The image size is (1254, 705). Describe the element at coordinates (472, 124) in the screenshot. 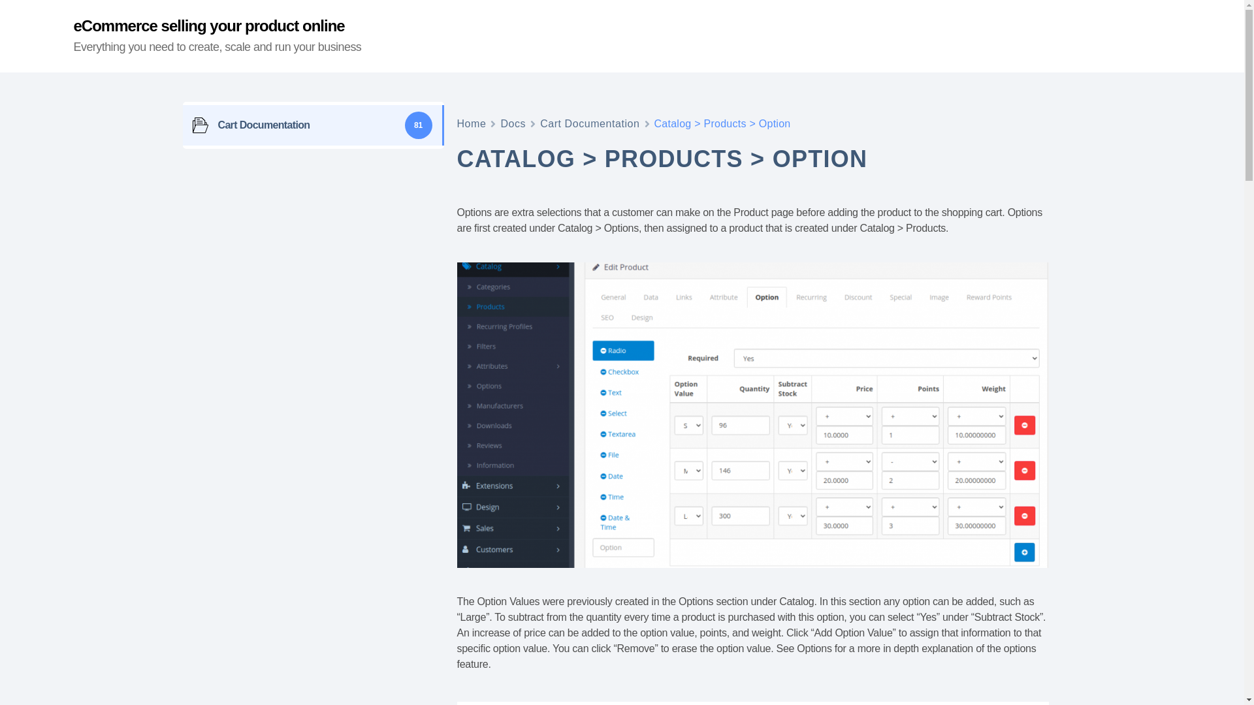

I see `Home` at that location.